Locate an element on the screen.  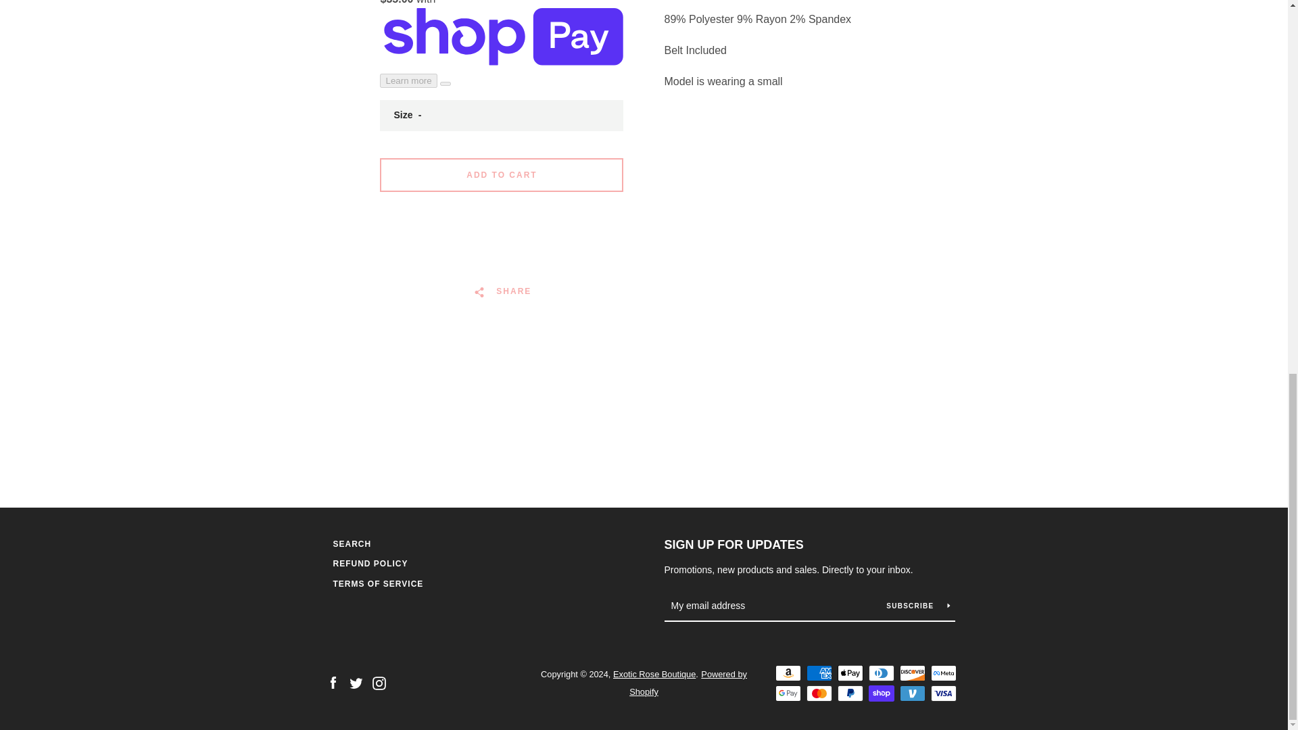
Exotic Rose Boutique on Instagram is located at coordinates (379, 683).